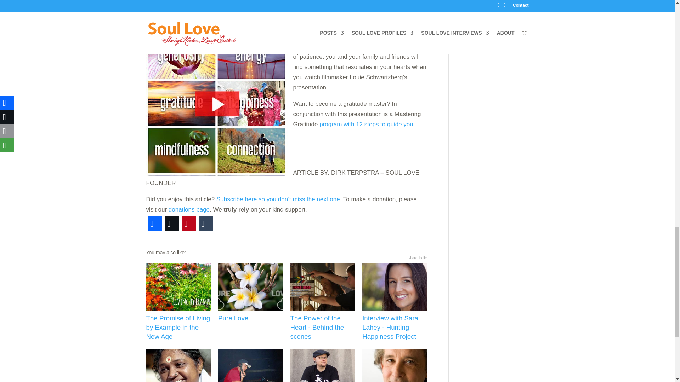 This screenshot has width=680, height=382. Describe the element at coordinates (395, 302) in the screenshot. I see `Interview with Sara Lahey - Hunting Happiness Project` at that location.